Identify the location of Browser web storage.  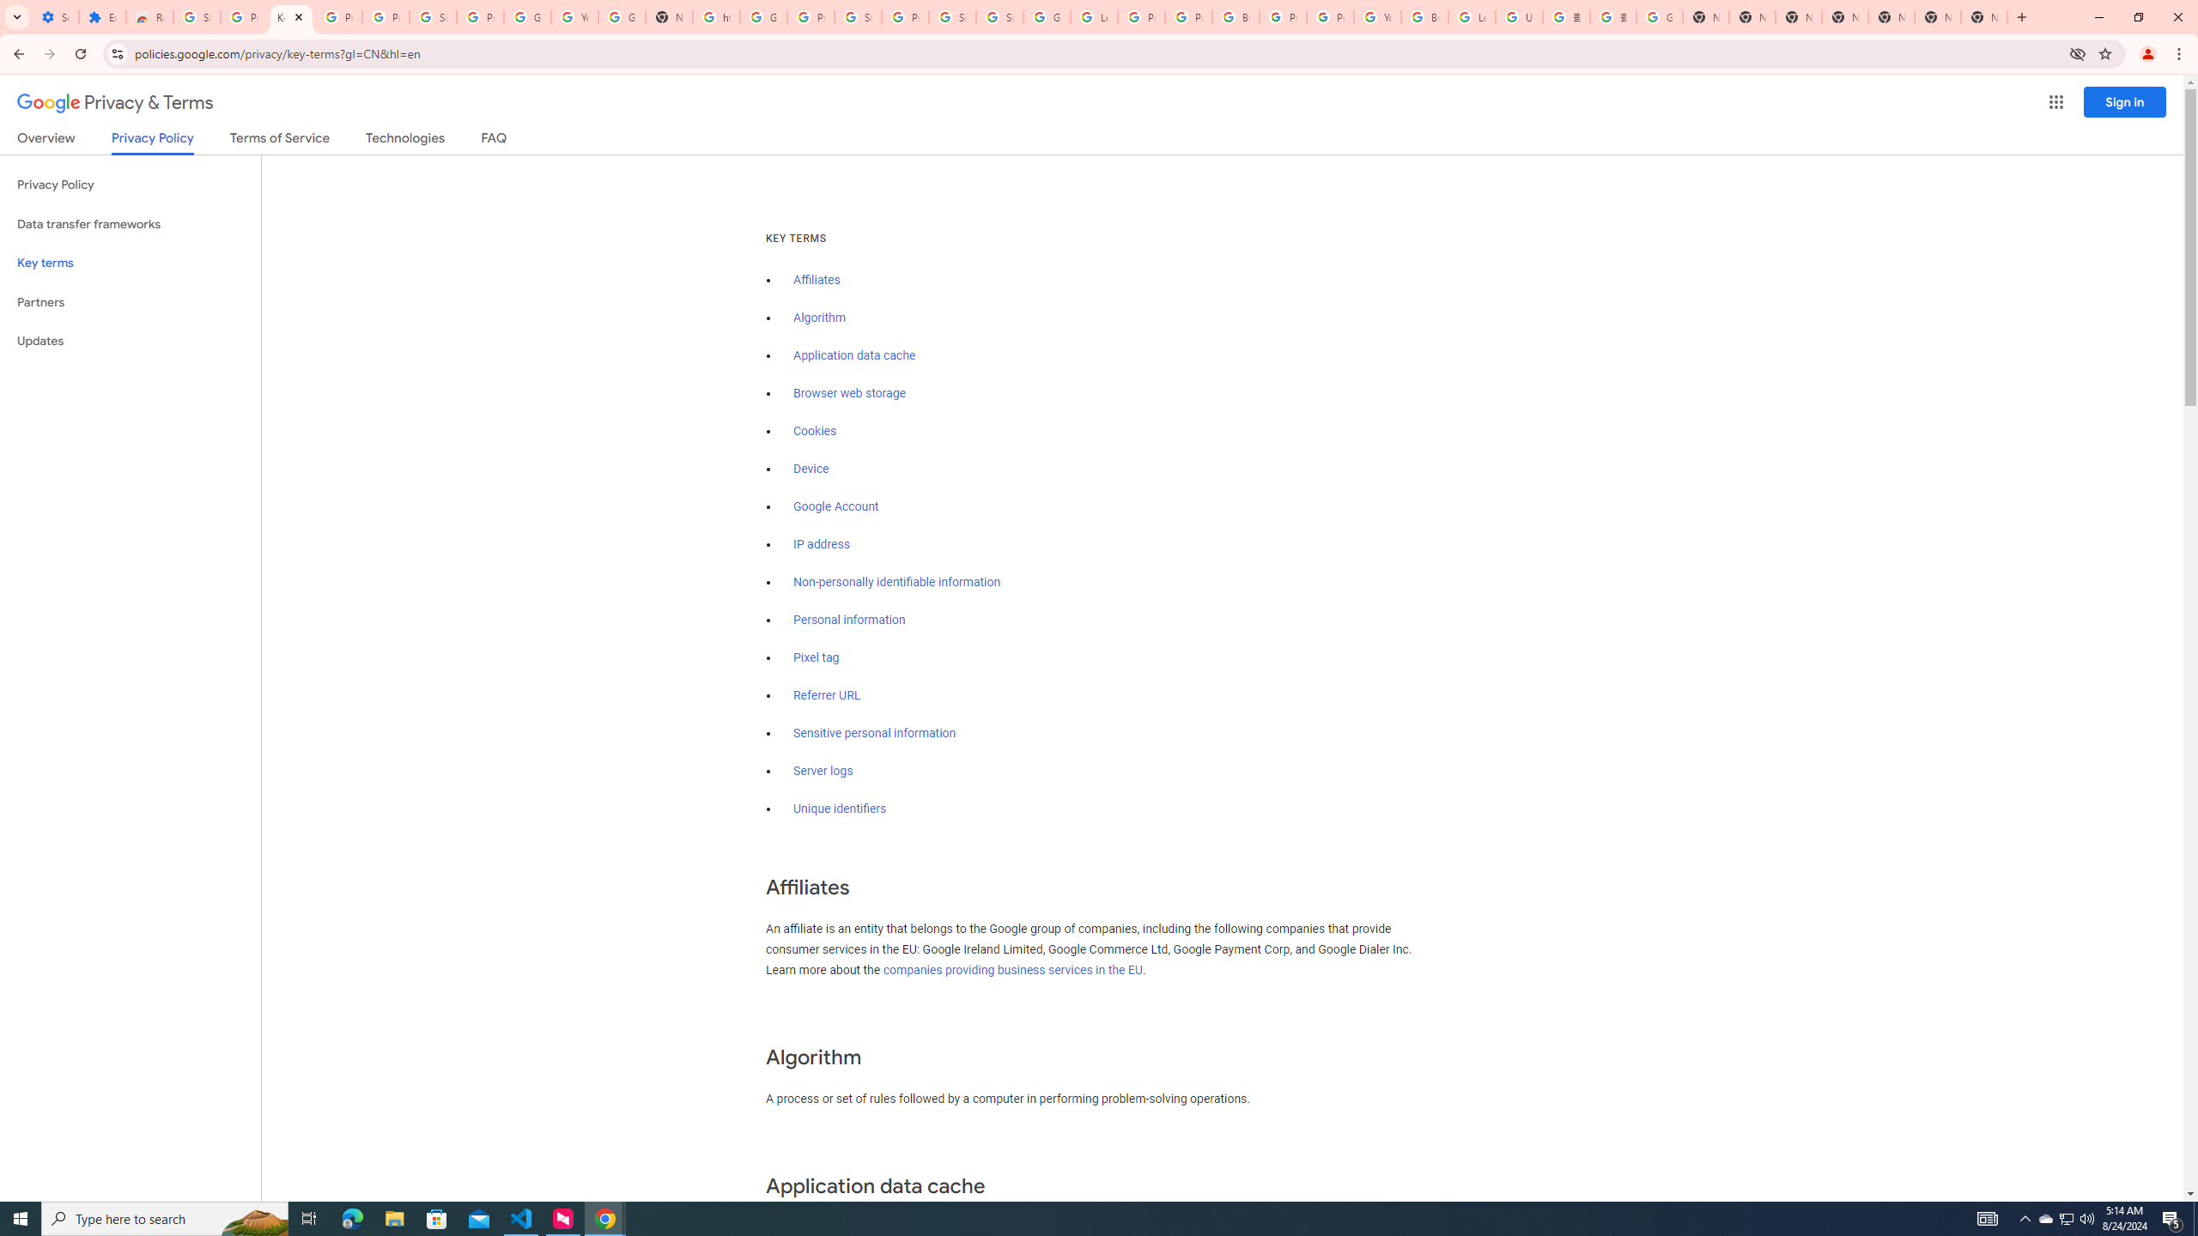
(849, 393).